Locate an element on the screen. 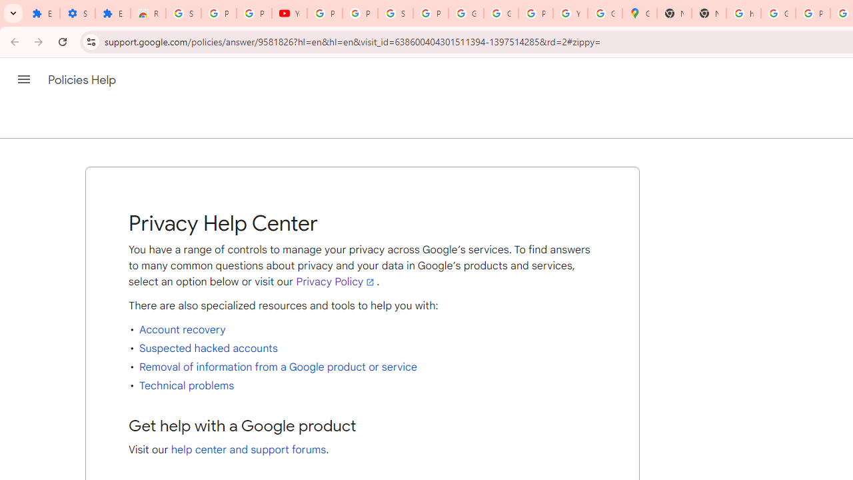 Image resolution: width=853 pixels, height=480 pixels. YouTube is located at coordinates (289, 13).